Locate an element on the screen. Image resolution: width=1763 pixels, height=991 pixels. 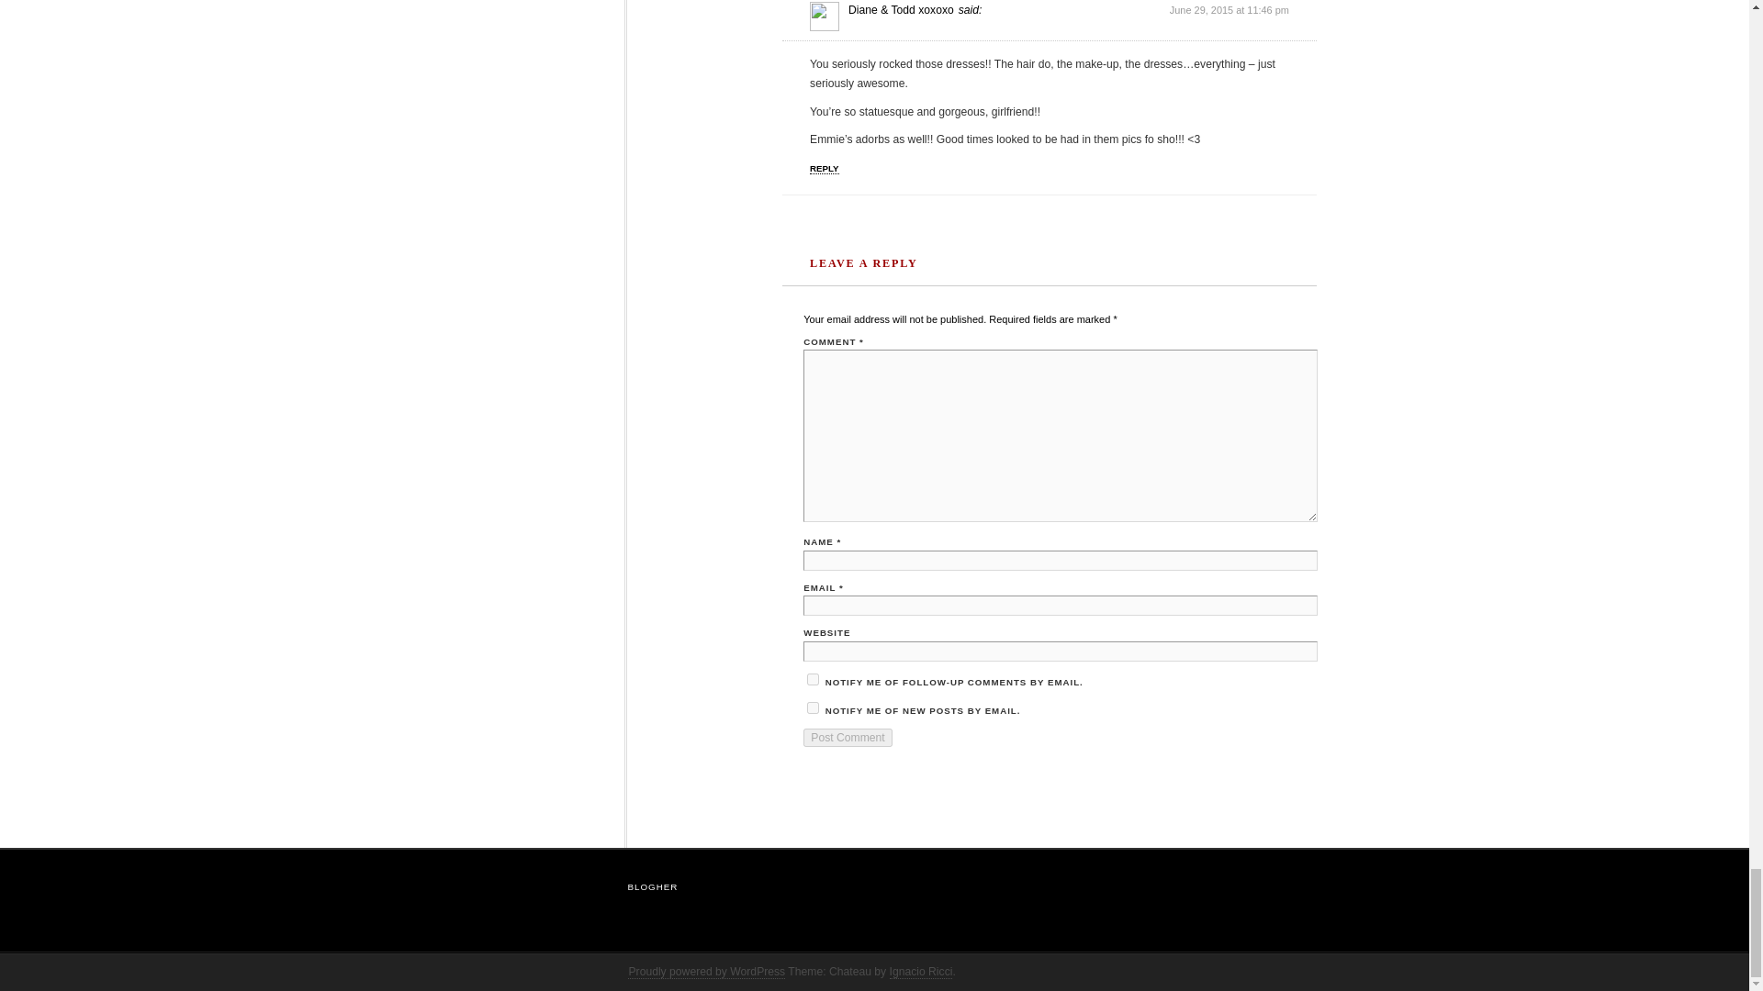
REPLY is located at coordinates (824, 169).